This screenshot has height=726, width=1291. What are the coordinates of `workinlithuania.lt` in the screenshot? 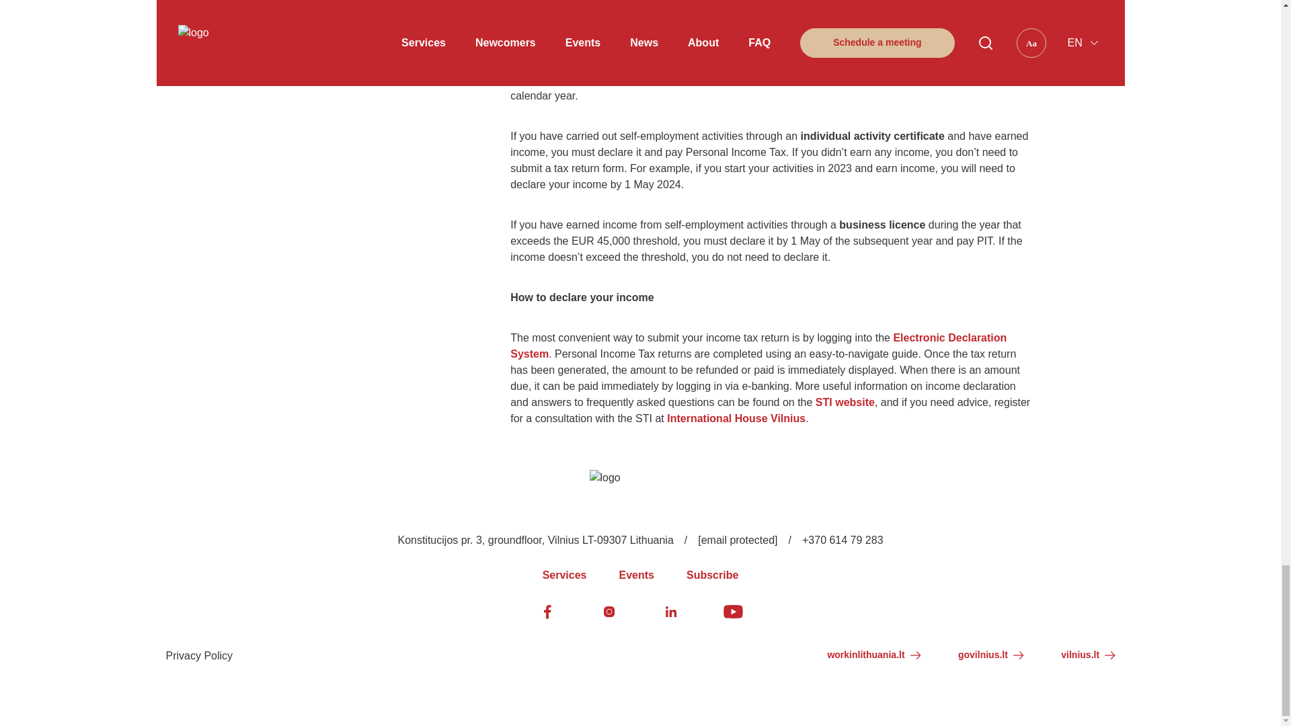 It's located at (873, 655).